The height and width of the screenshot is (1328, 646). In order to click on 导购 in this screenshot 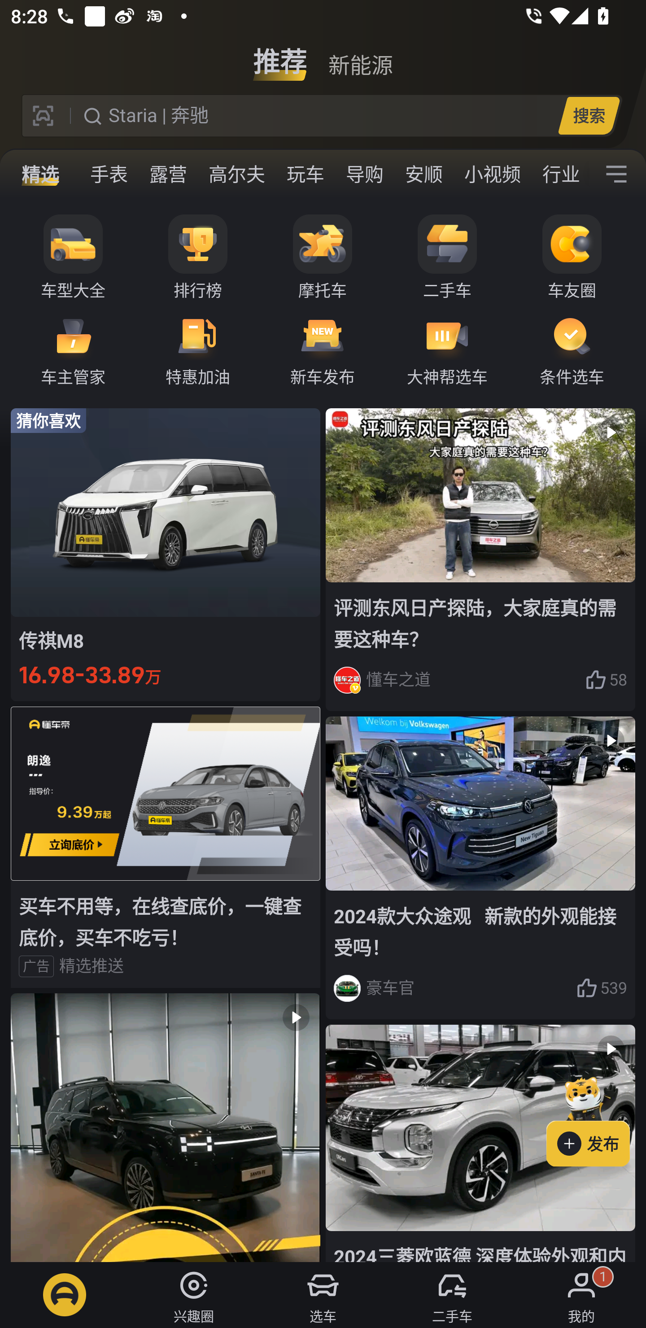, I will do `click(364, 174)`.